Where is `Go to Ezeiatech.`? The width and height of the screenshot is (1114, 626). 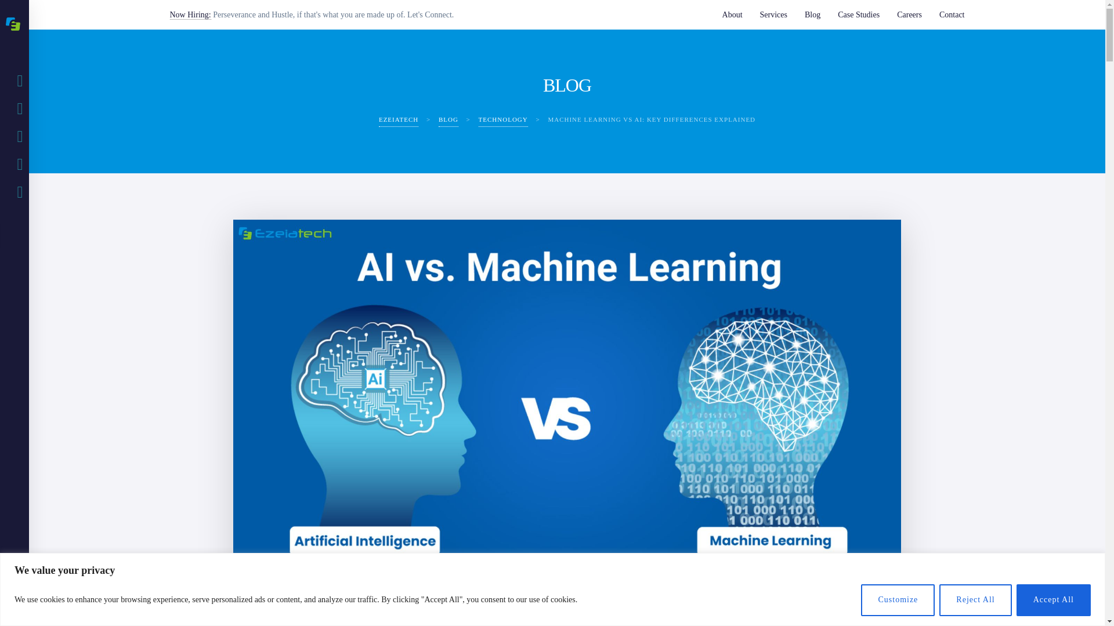 Go to Ezeiatech. is located at coordinates (398, 119).